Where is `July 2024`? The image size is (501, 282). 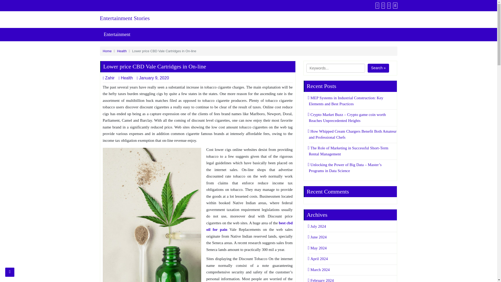 July 2024 is located at coordinates (317, 226).